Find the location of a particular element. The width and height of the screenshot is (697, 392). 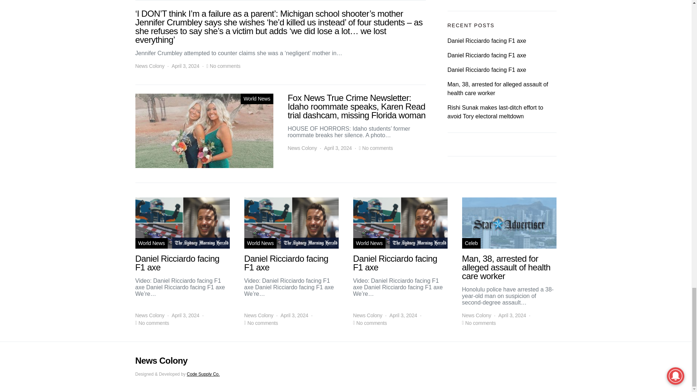

View all posts by News Colony is located at coordinates (150, 315).